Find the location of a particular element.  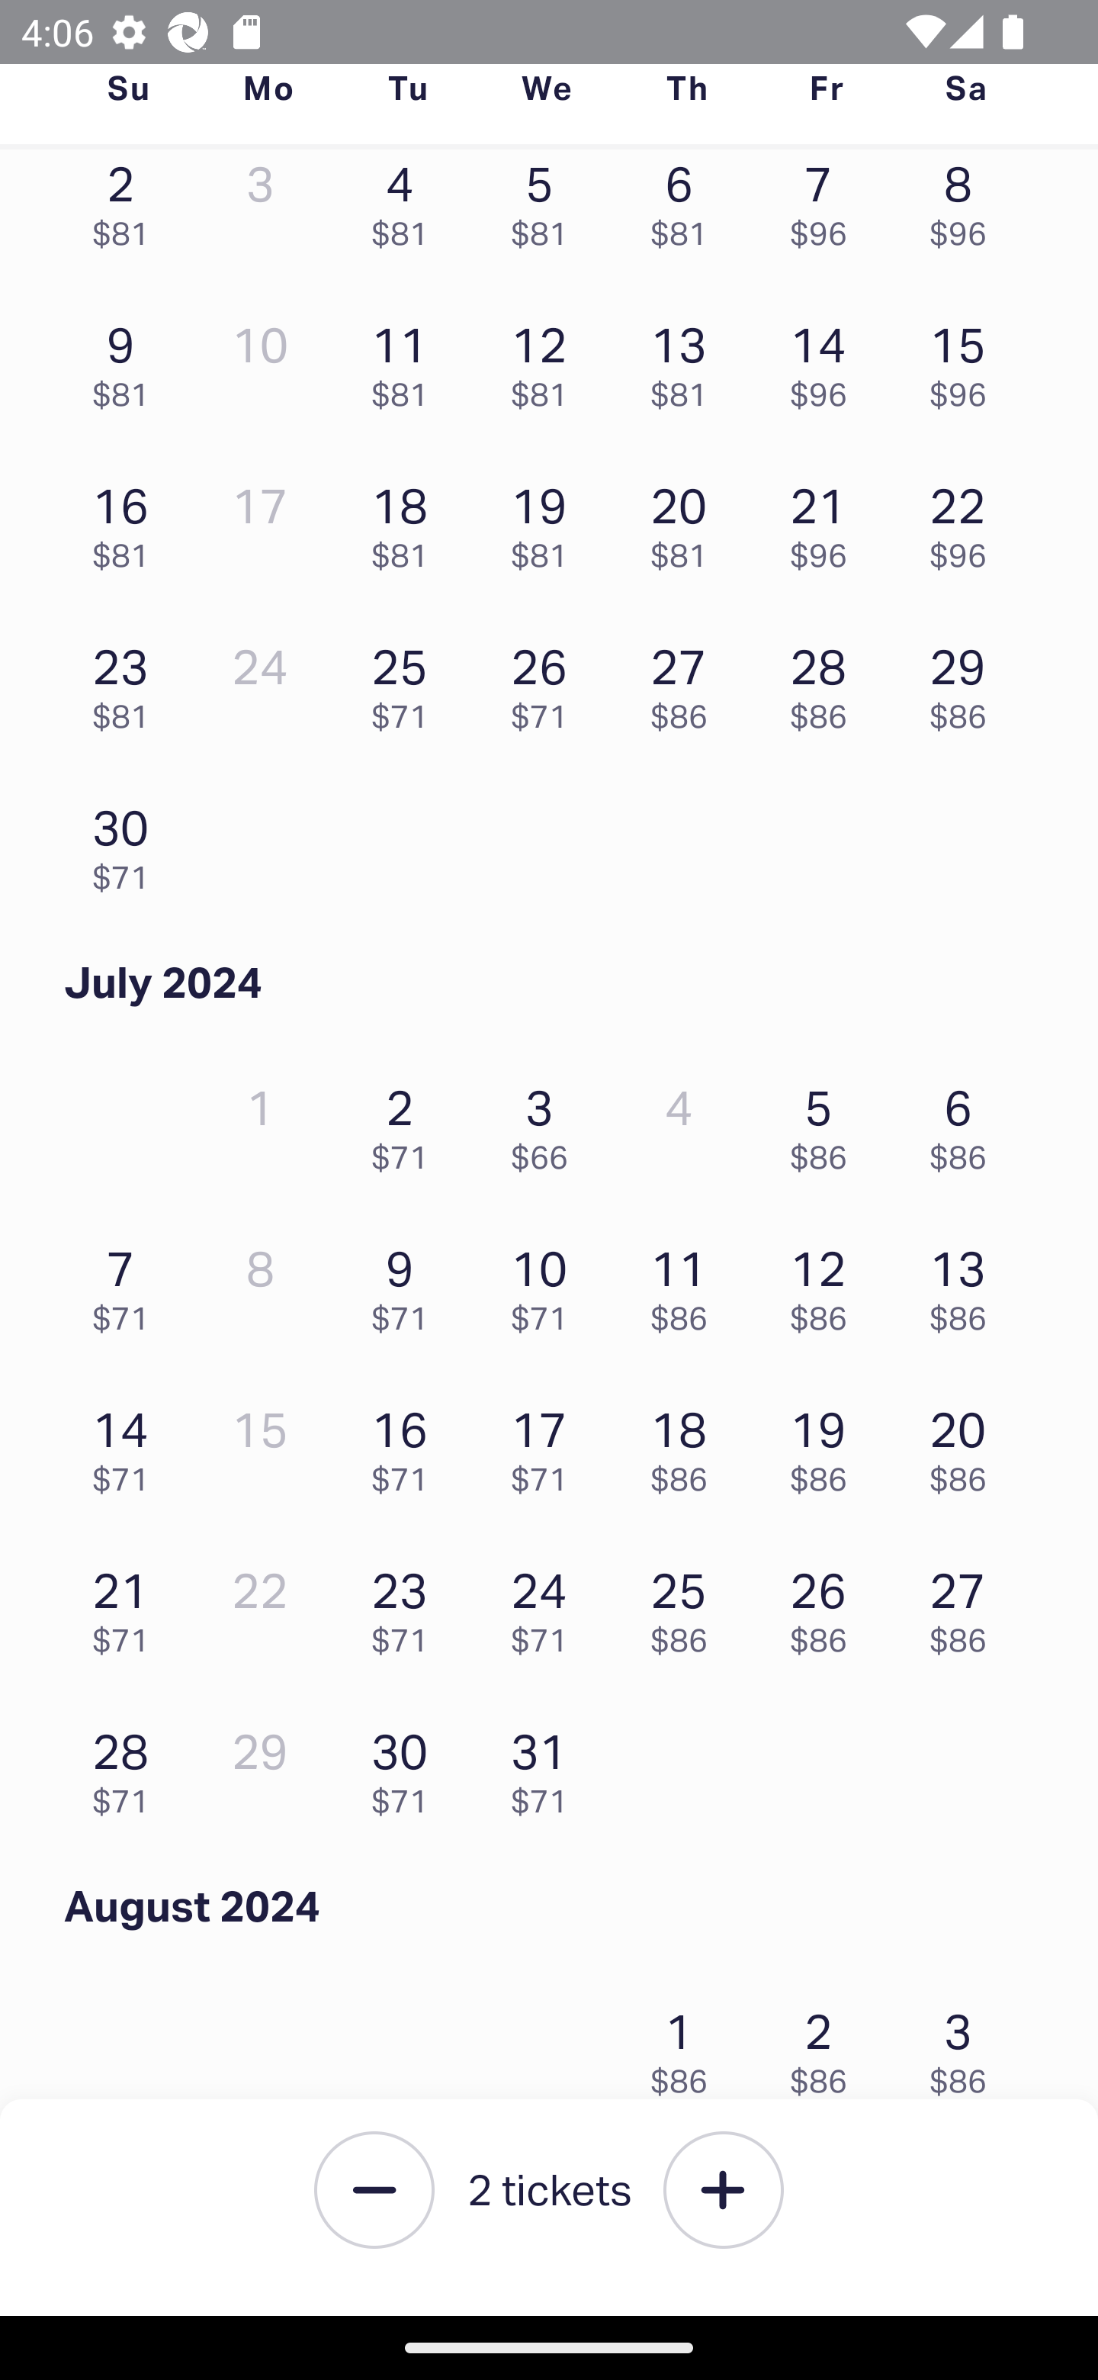

10 $71 is located at coordinates (547, 1283).